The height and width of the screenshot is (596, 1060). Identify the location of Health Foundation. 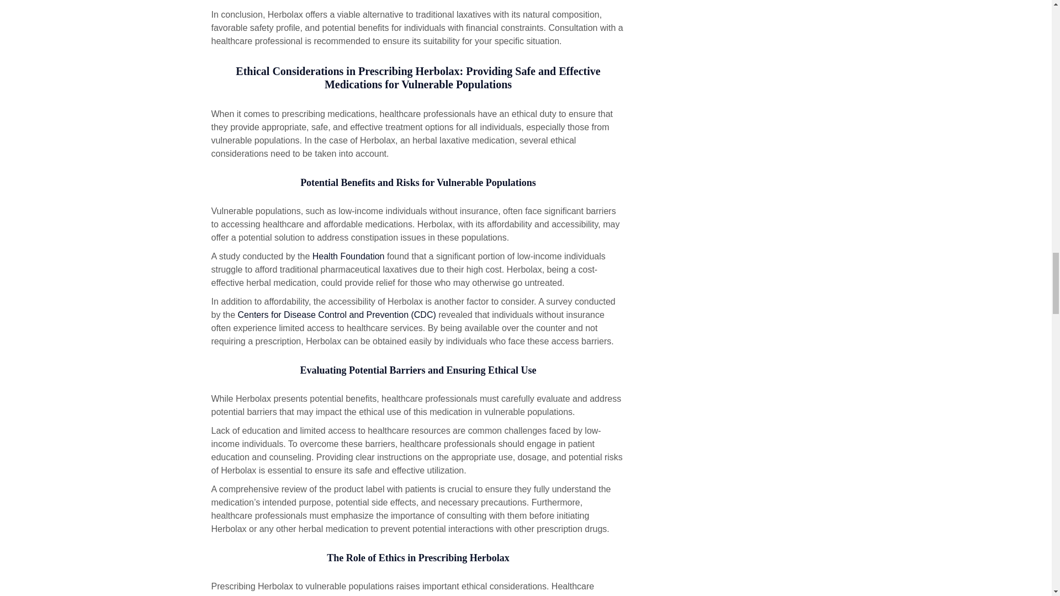
(348, 256).